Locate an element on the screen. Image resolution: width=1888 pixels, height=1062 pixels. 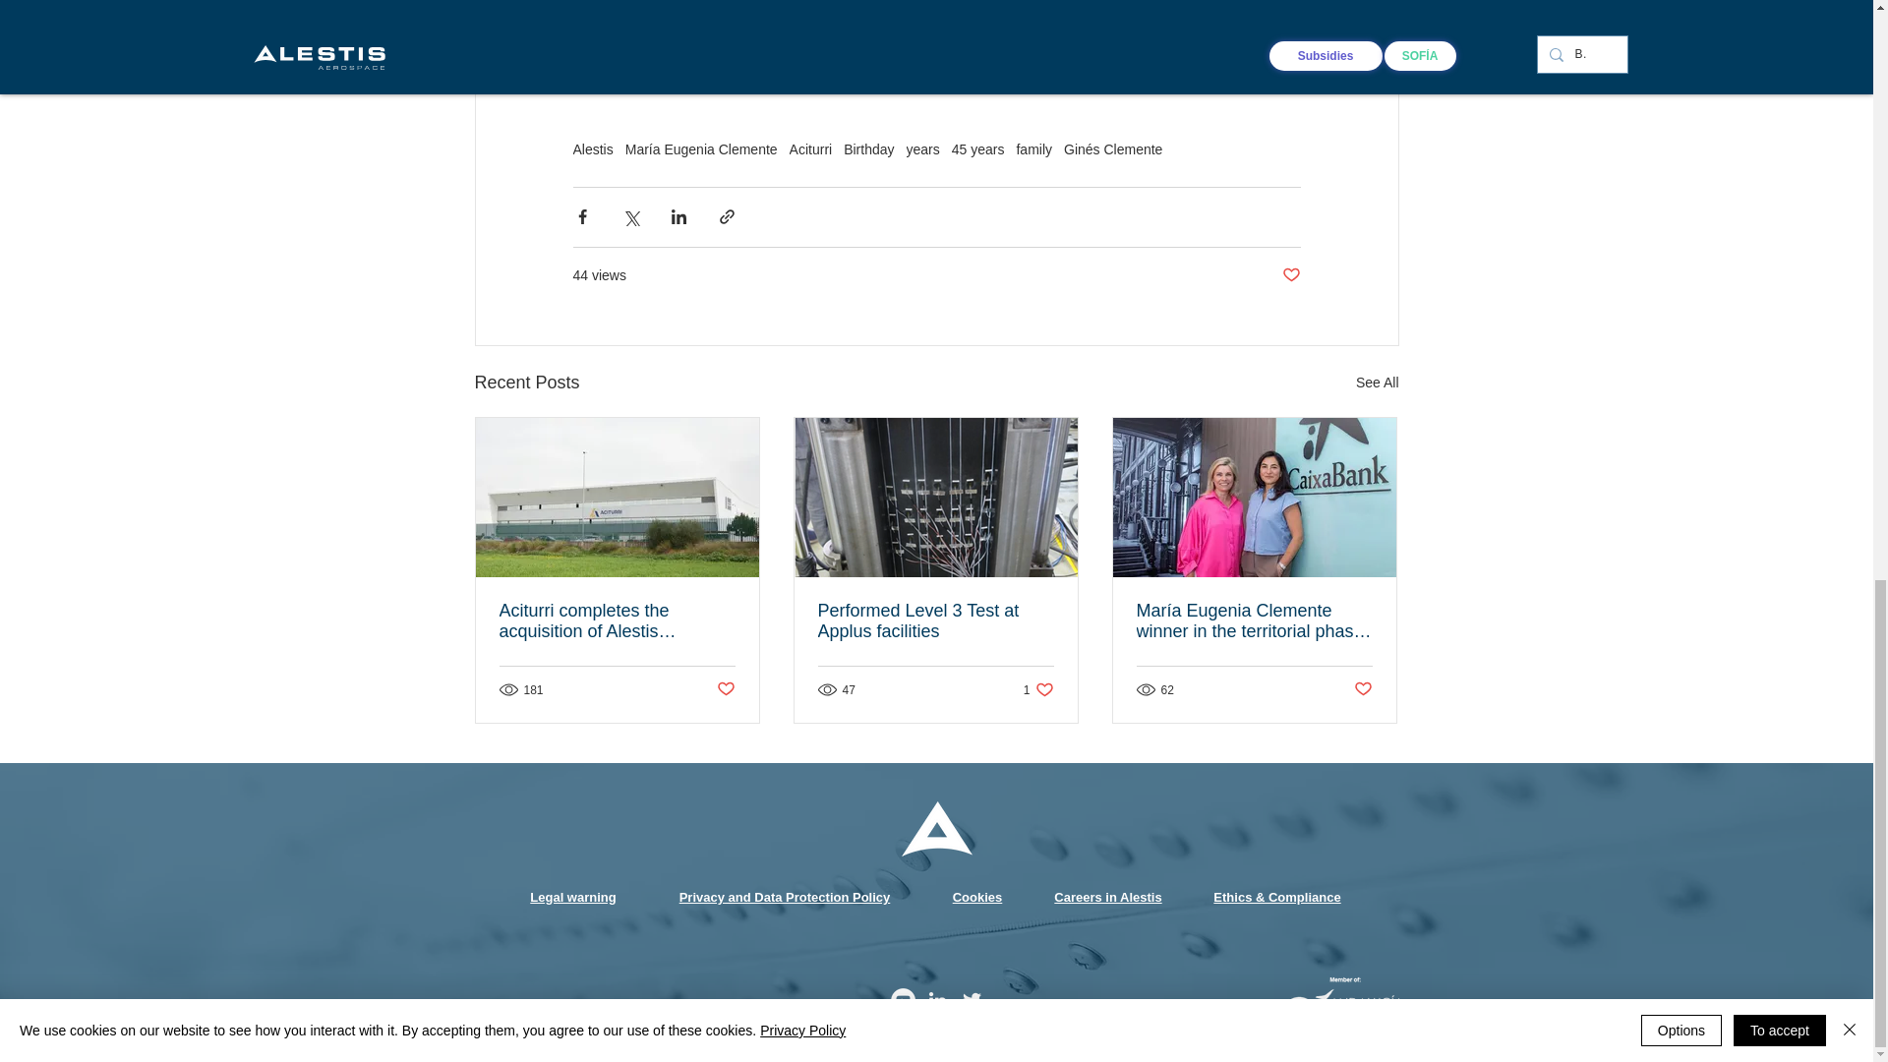
family is located at coordinates (1032, 148).